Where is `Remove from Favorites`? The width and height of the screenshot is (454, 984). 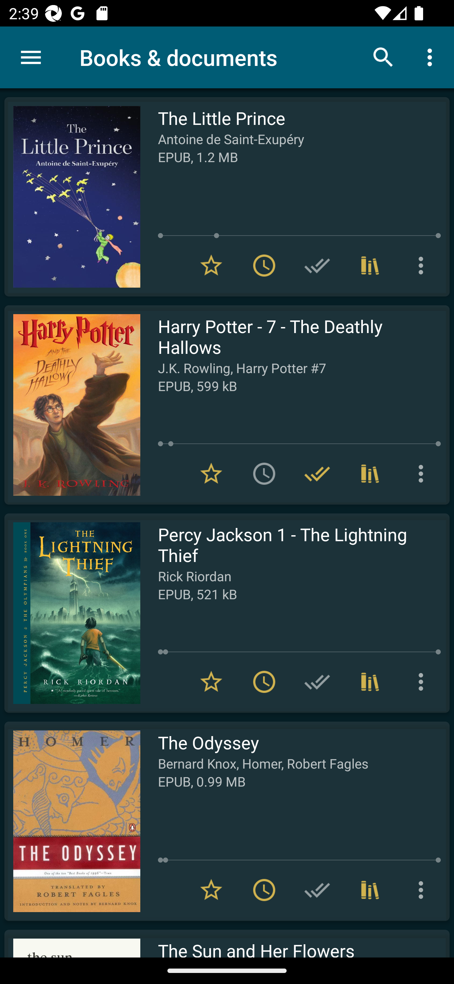
Remove from Favorites is located at coordinates (211, 890).